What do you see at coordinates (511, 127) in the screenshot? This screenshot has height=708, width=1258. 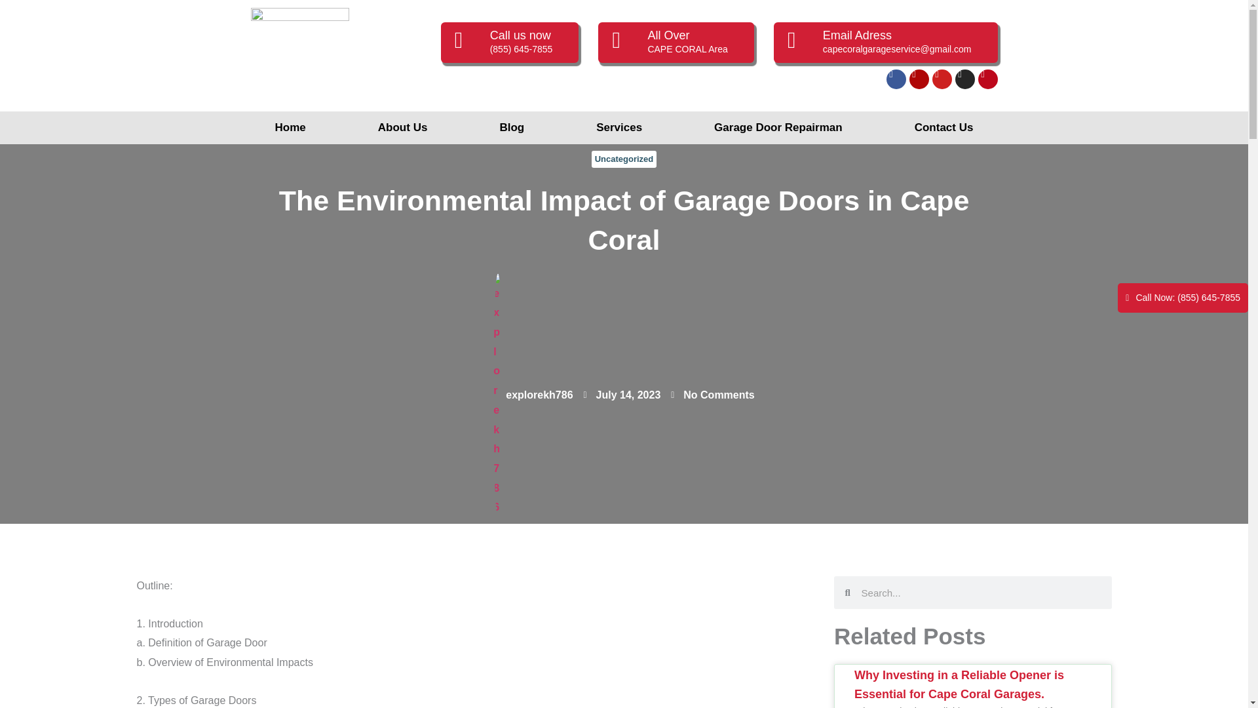 I see `Blog` at bounding box center [511, 127].